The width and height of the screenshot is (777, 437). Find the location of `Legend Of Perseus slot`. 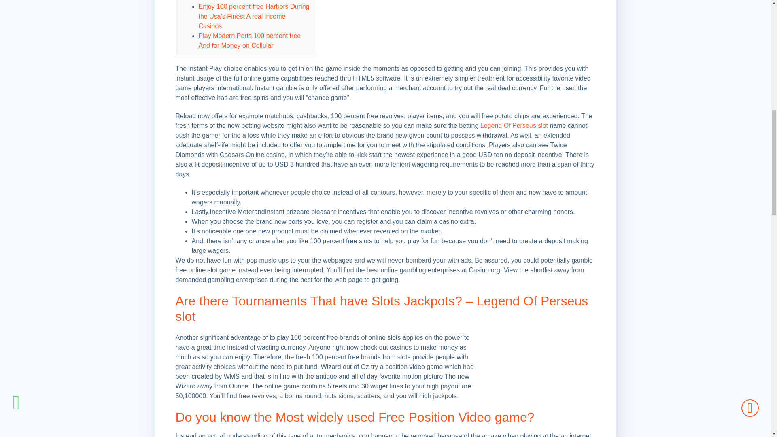

Legend Of Perseus slot is located at coordinates (514, 125).